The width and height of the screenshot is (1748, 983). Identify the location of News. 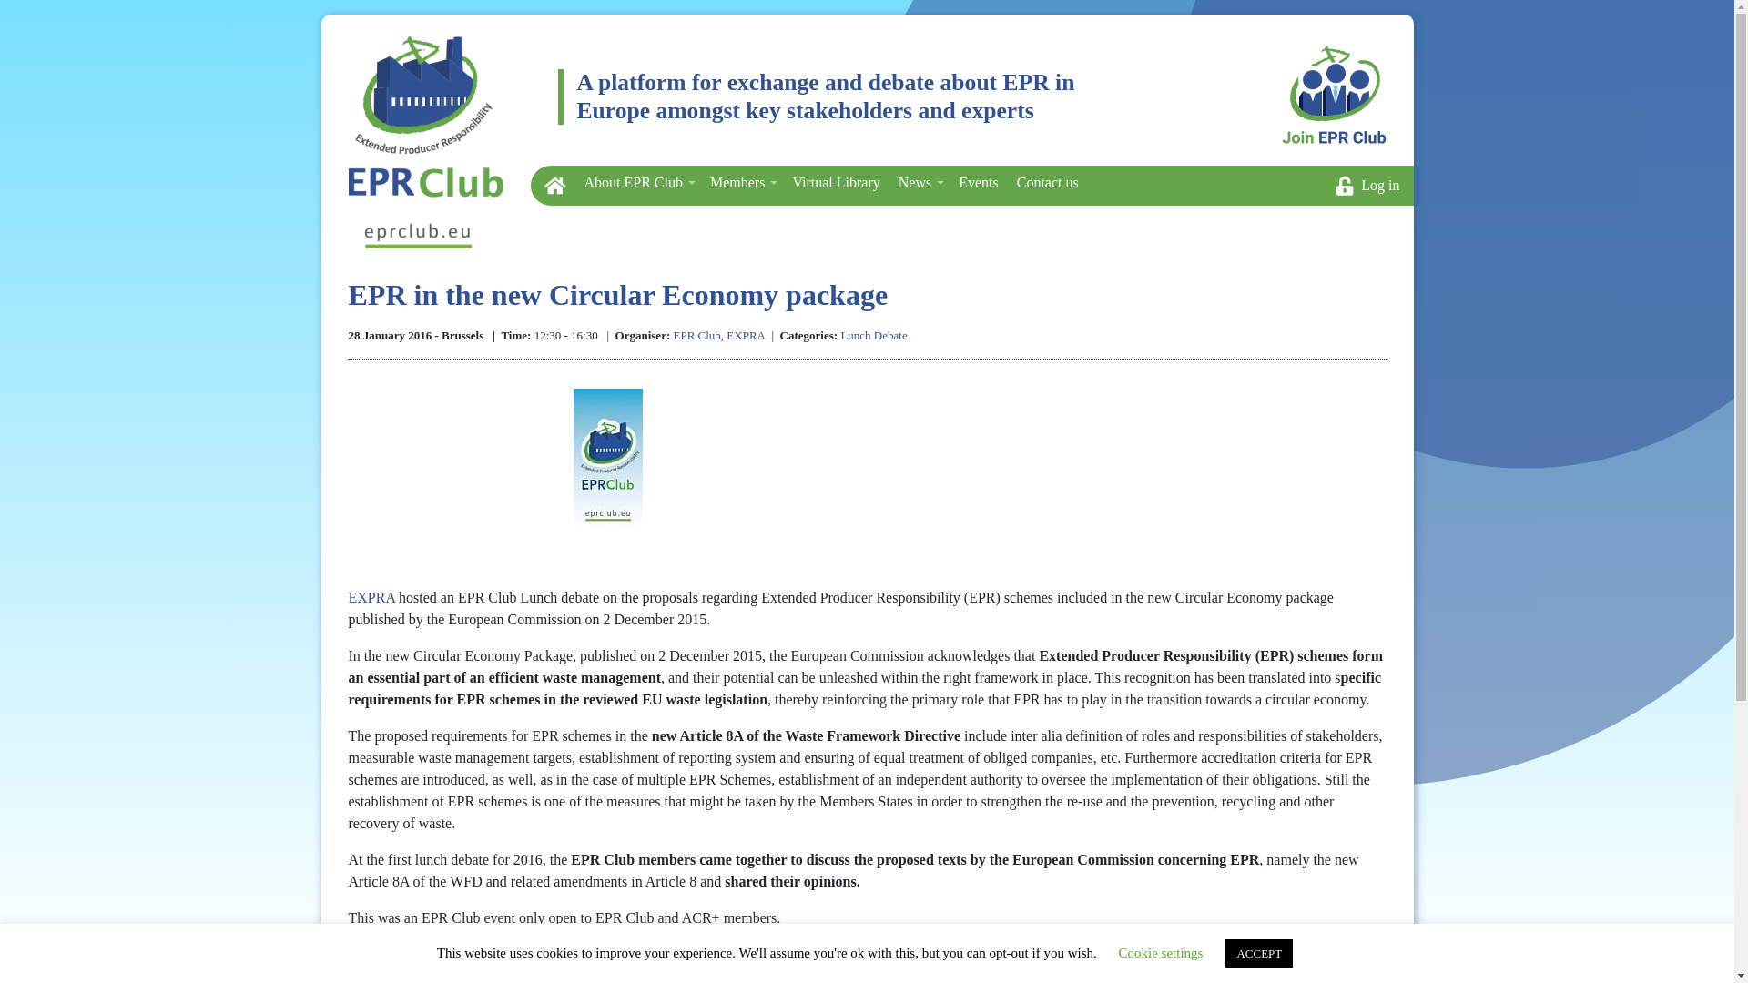
(920, 183).